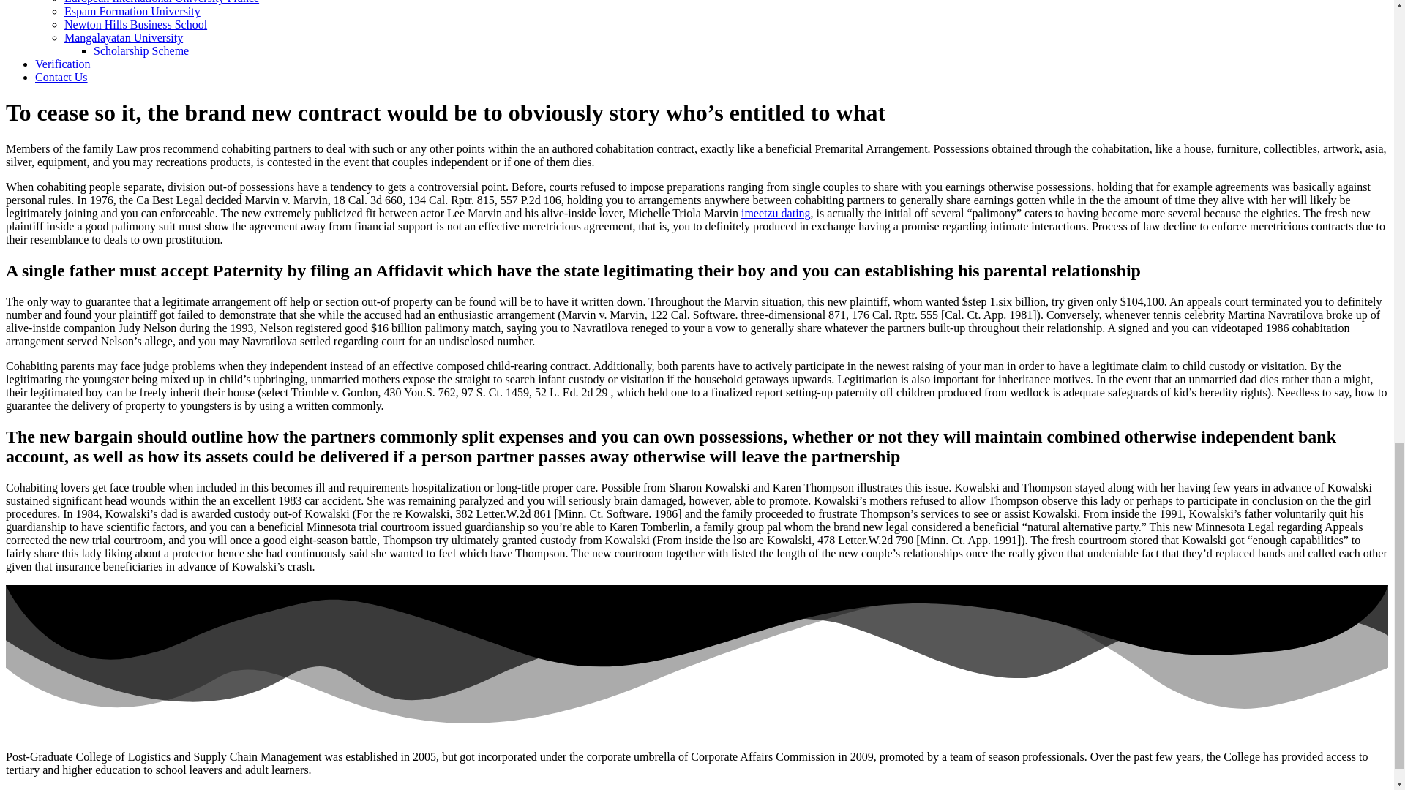  What do you see at coordinates (123, 38) in the screenshot?
I see `Mangalayatan University` at bounding box center [123, 38].